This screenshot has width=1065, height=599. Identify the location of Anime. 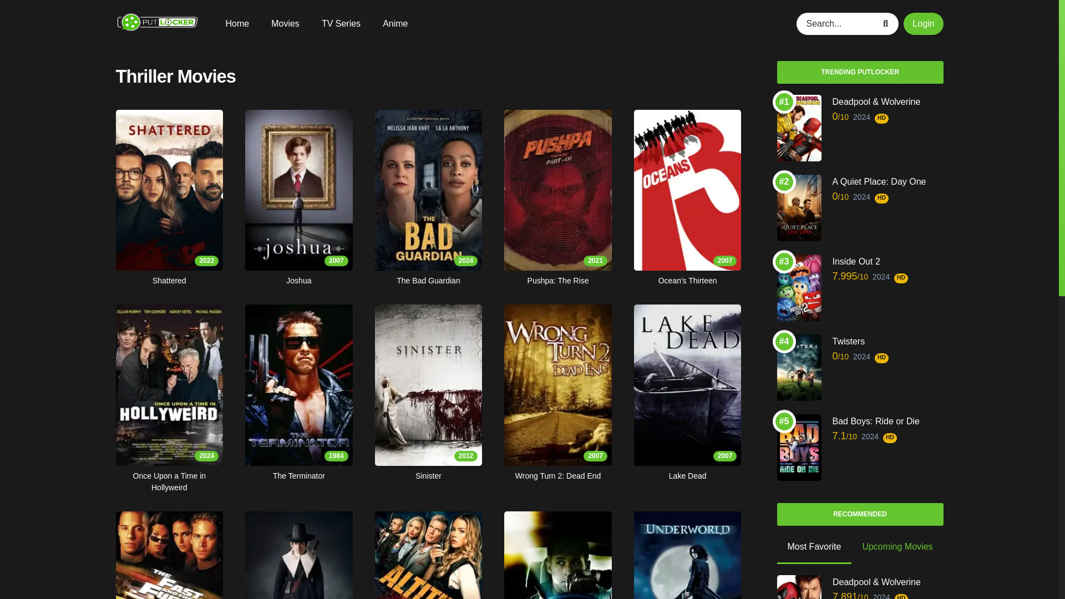
(687, 555).